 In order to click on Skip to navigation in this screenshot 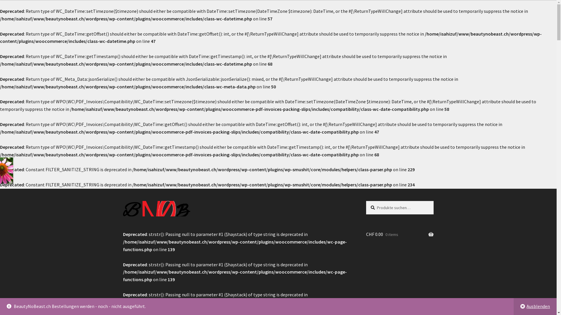, I will do `click(123, 201)`.